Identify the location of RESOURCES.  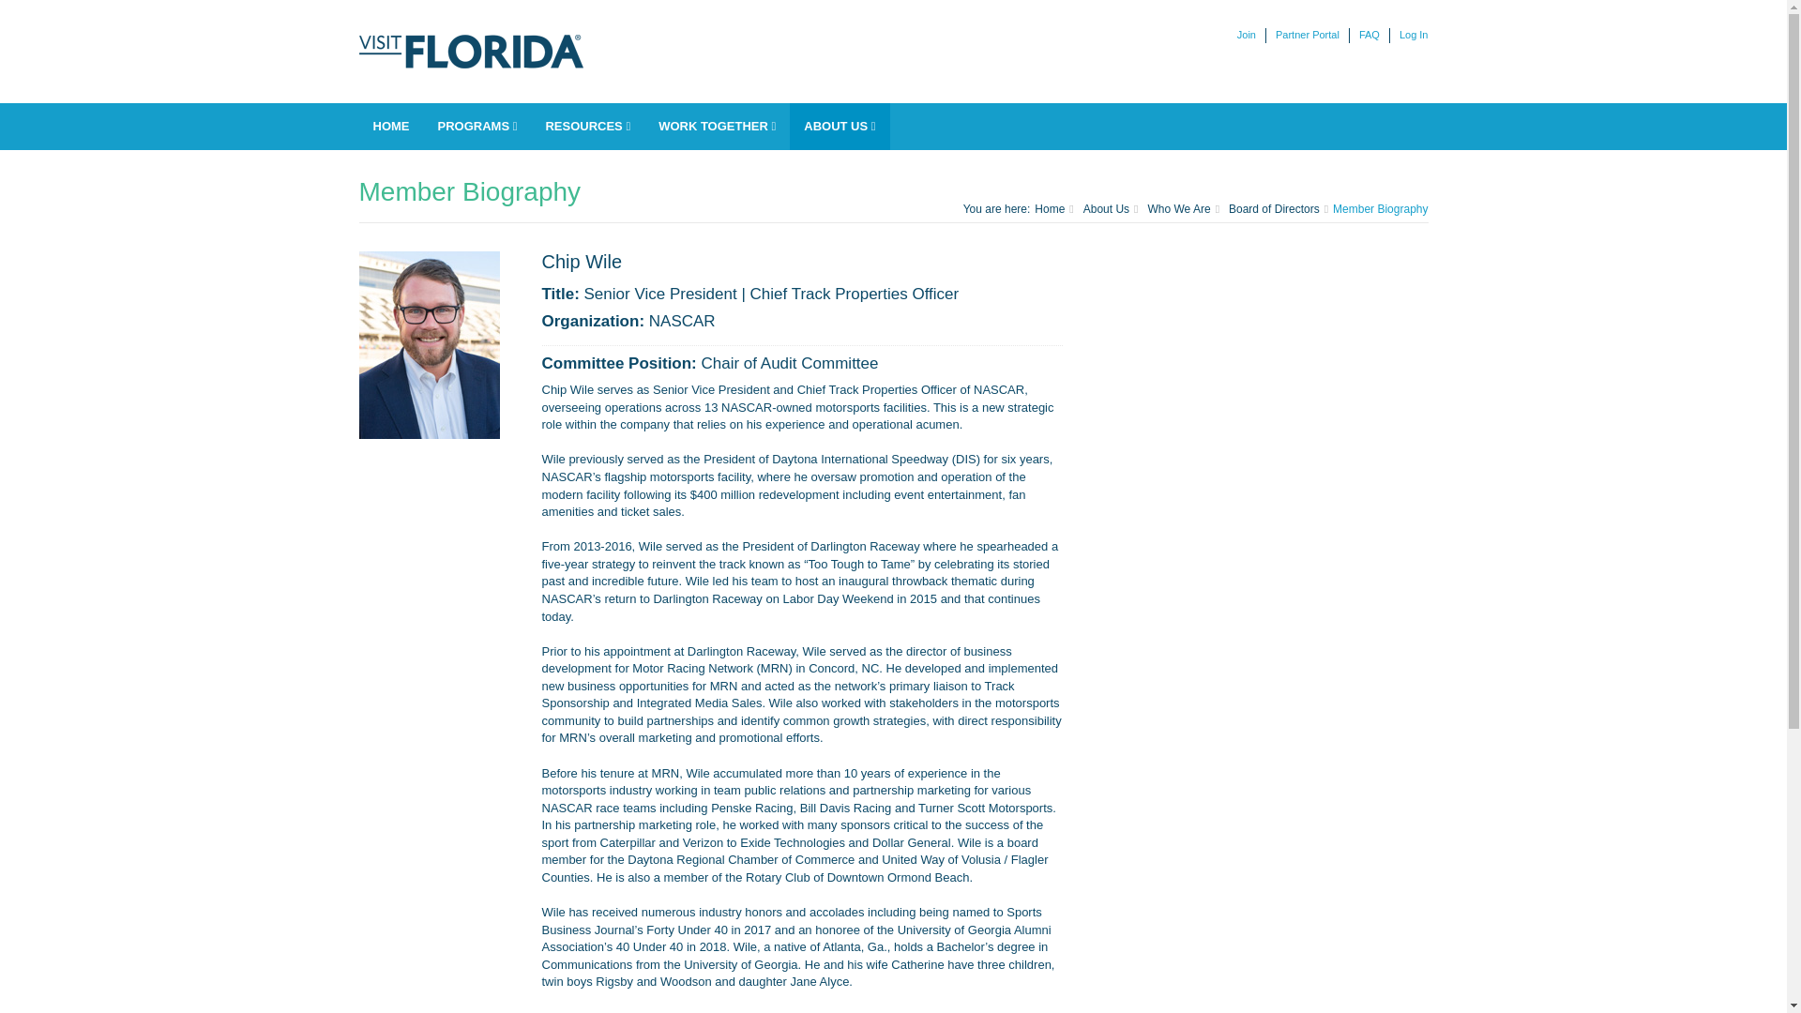
(587, 126).